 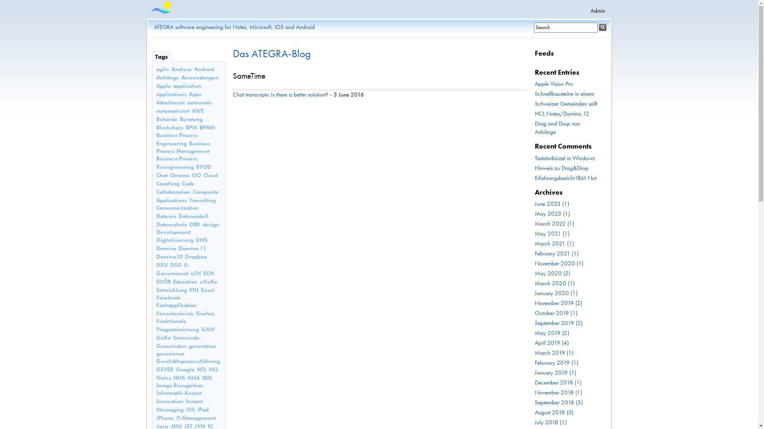 I want to click on Innovation, so click(x=170, y=401).